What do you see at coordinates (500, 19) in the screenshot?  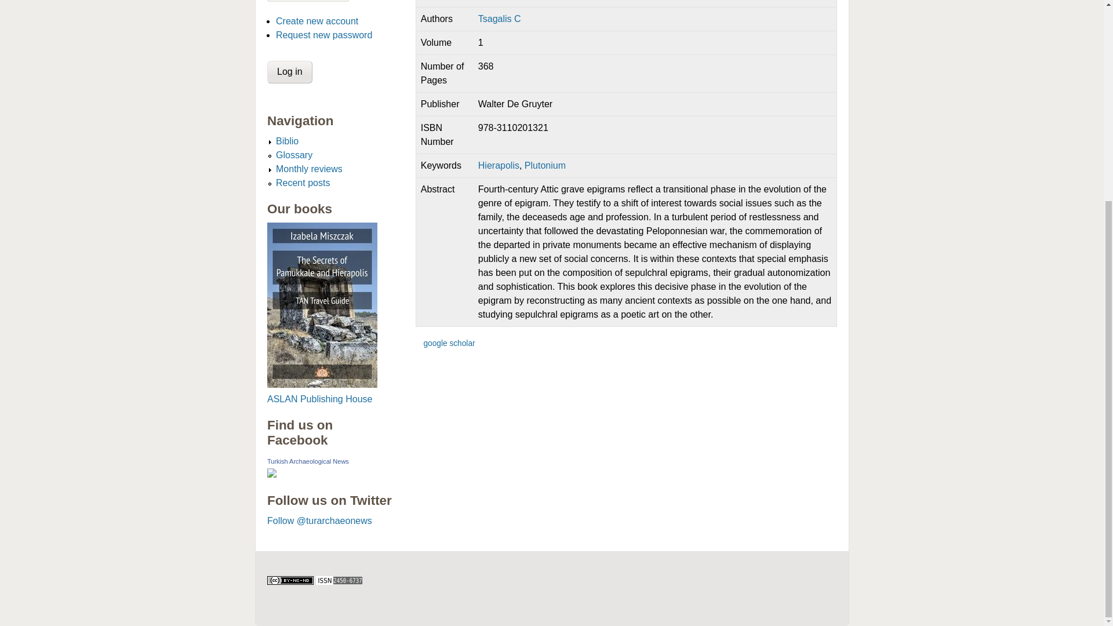 I see `Tsagalis C` at bounding box center [500, 19].